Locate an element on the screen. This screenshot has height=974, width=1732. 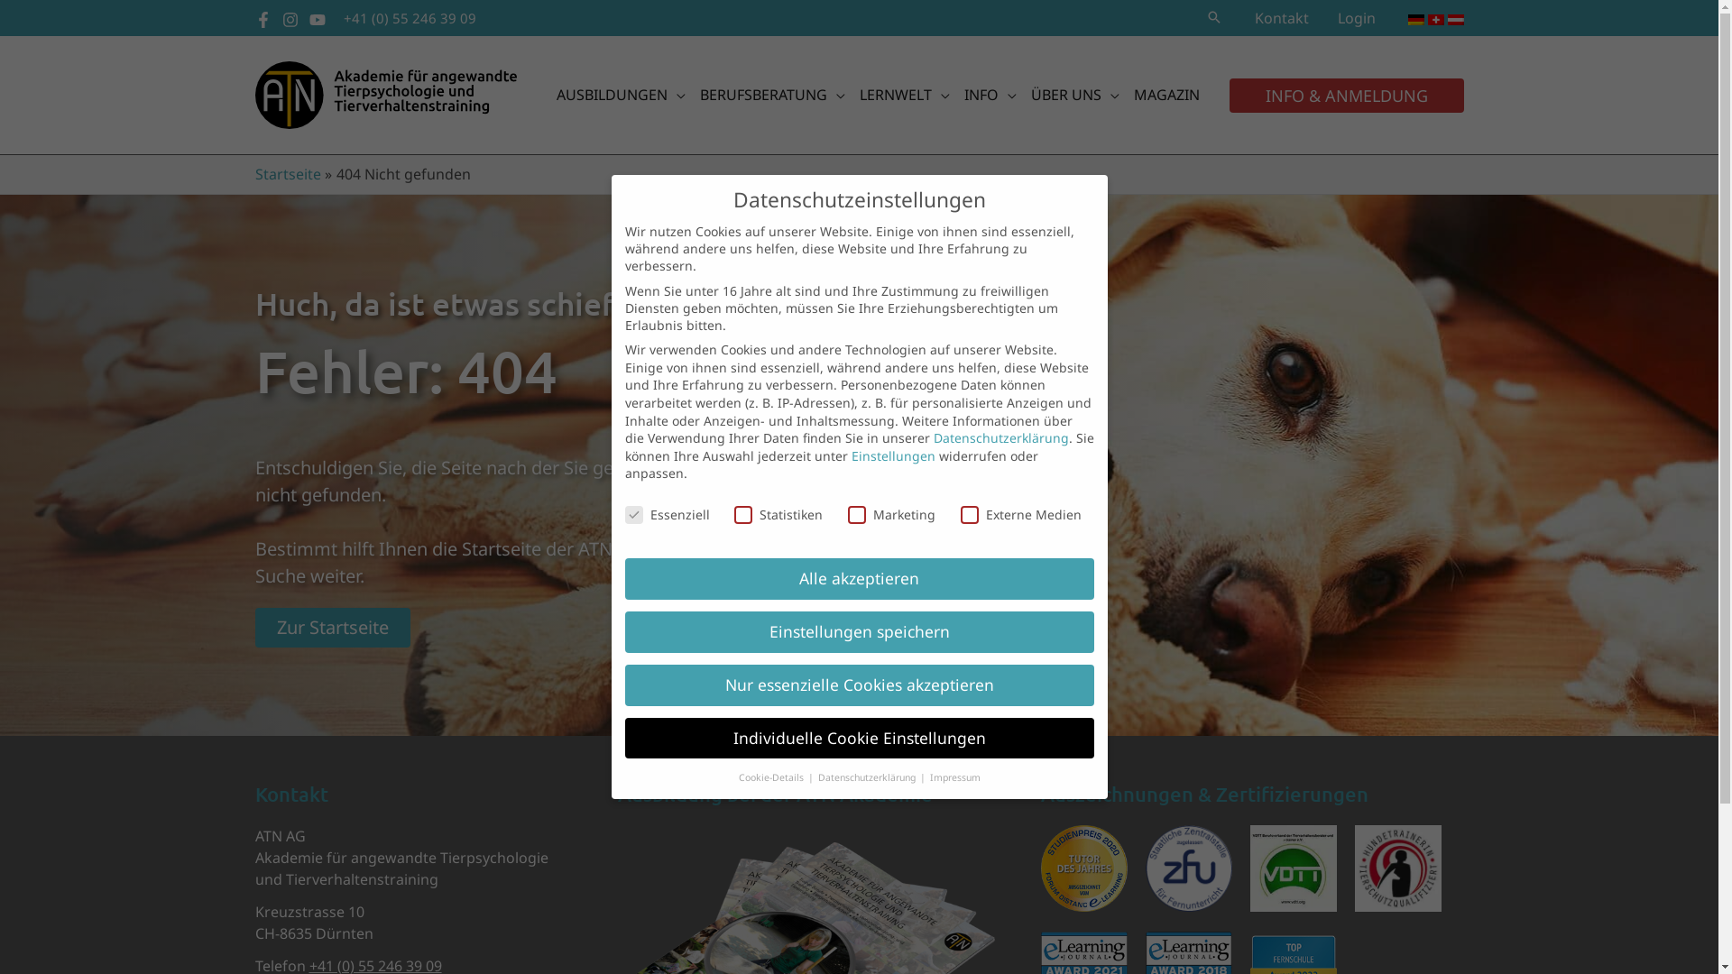
AUSBILDUNGEN is located at coordinates (621, 96).